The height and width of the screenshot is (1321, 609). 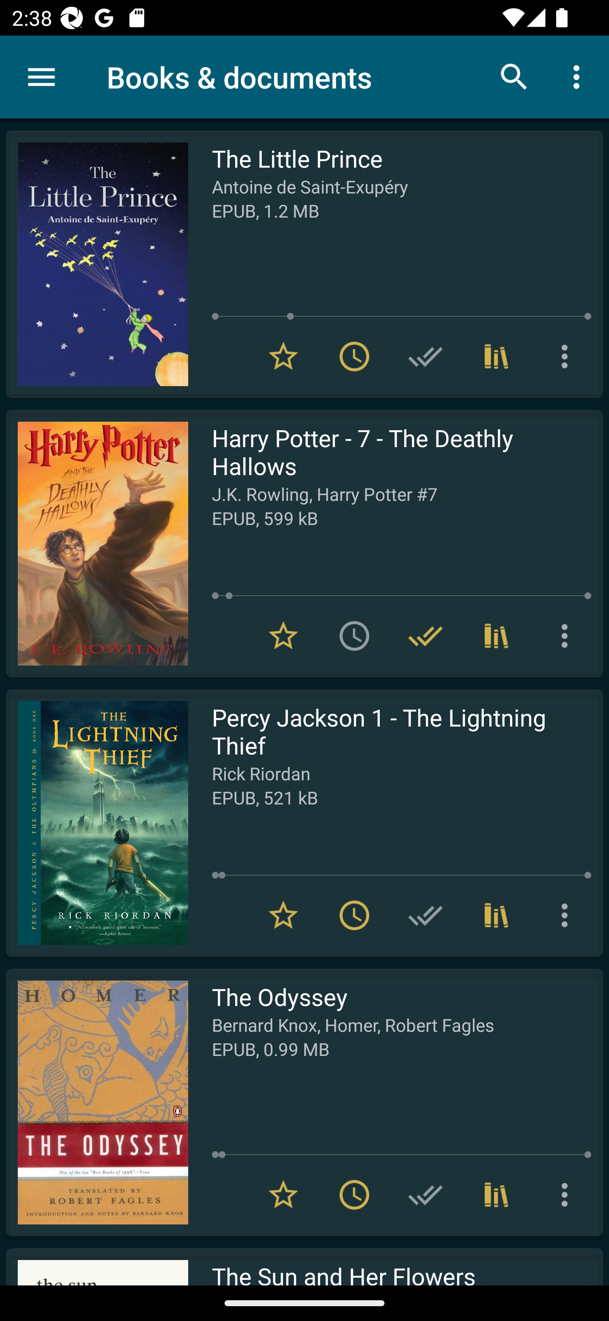 I want to click on More options, so click(x=568, y=915).